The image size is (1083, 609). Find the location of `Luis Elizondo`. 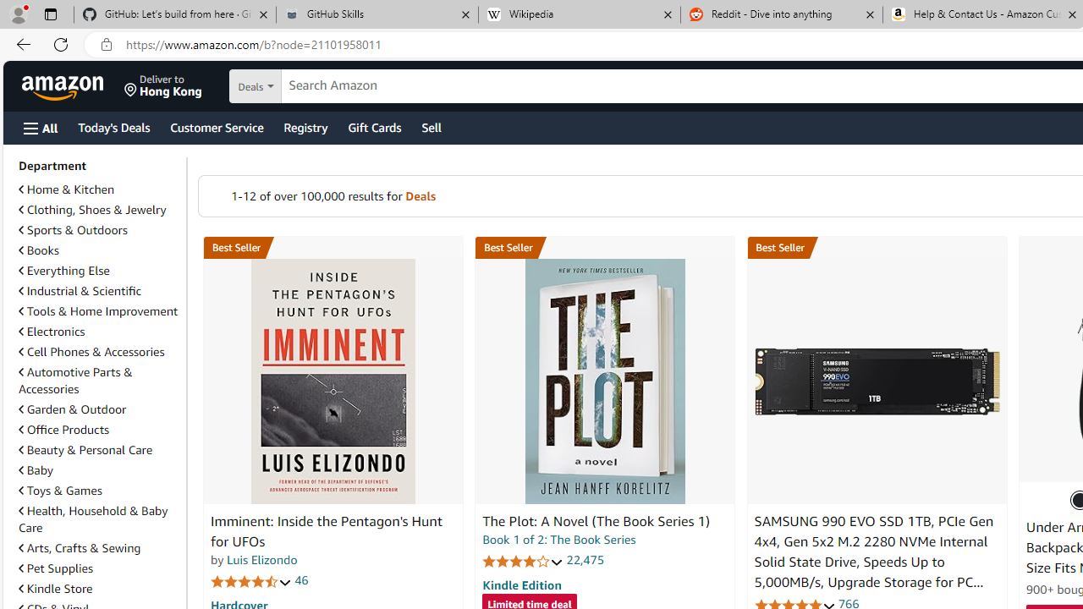

Luis Elizondo is located at coordinates (262, 560).